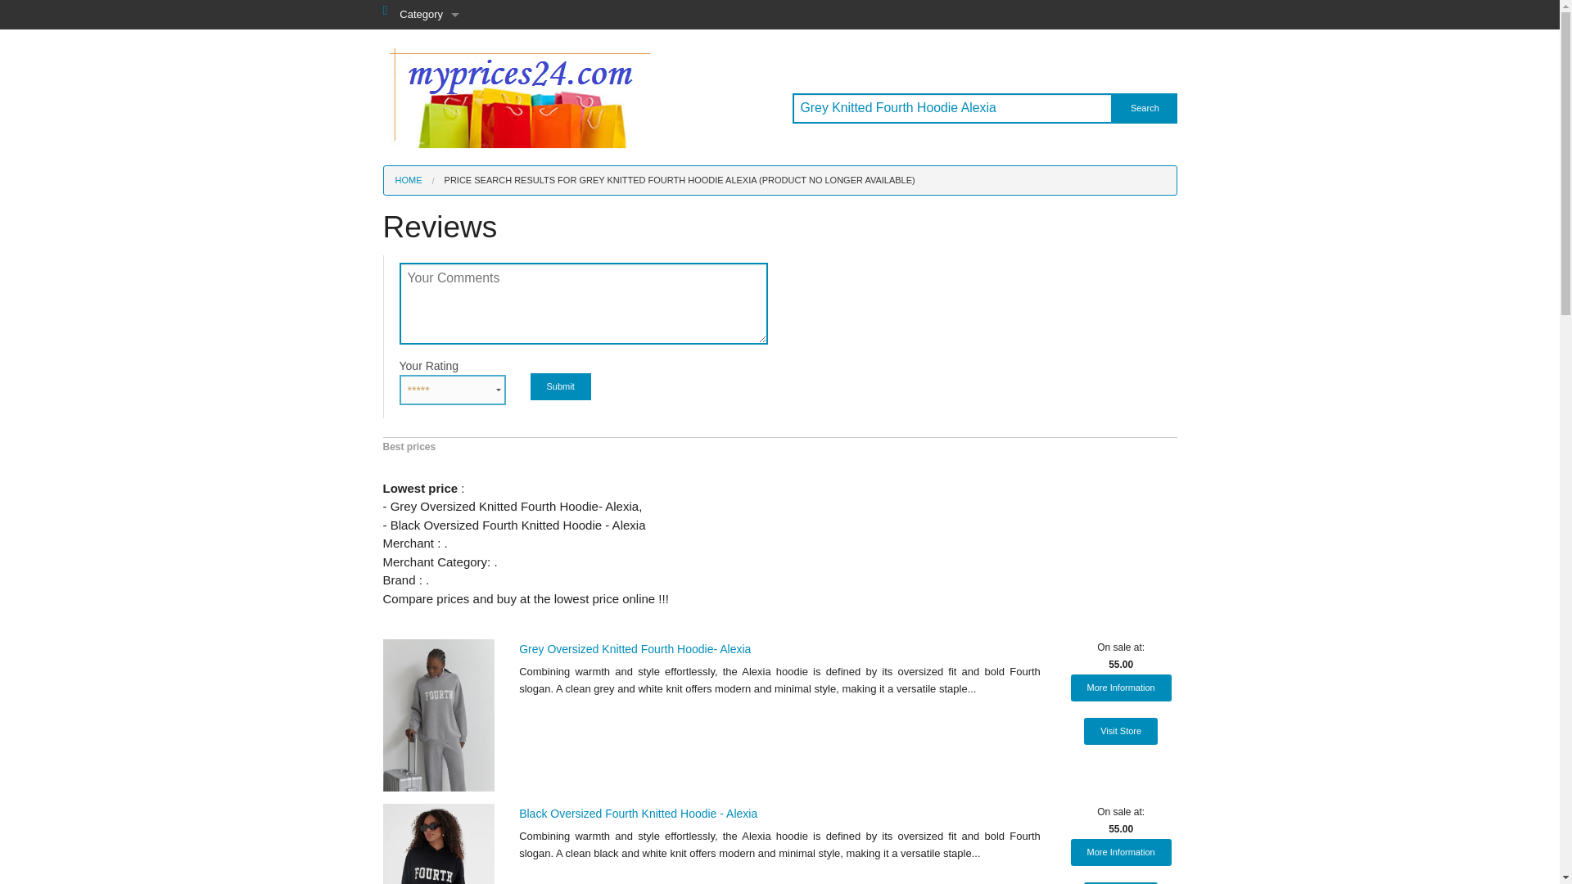 The width and height of the screenshot is (1572, 884). Describe the element at coordinates (952, 108) in the screenshot. I see `Grey Knitted Fourth Hoodie Alexia` at that location.